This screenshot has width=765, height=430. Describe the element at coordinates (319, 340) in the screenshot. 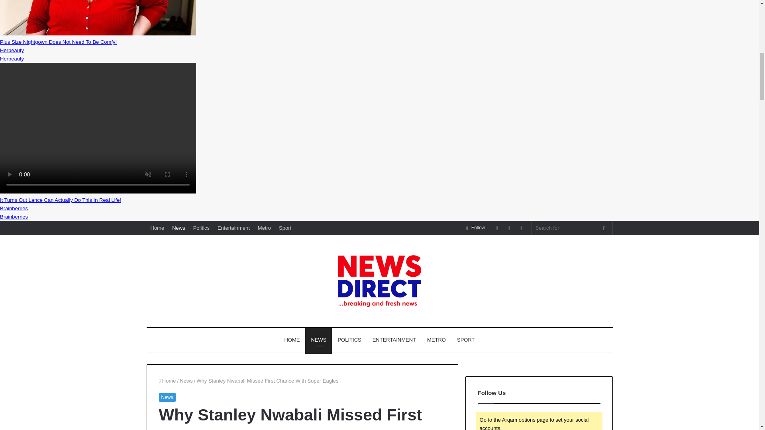

I see `NEWS` at that location.